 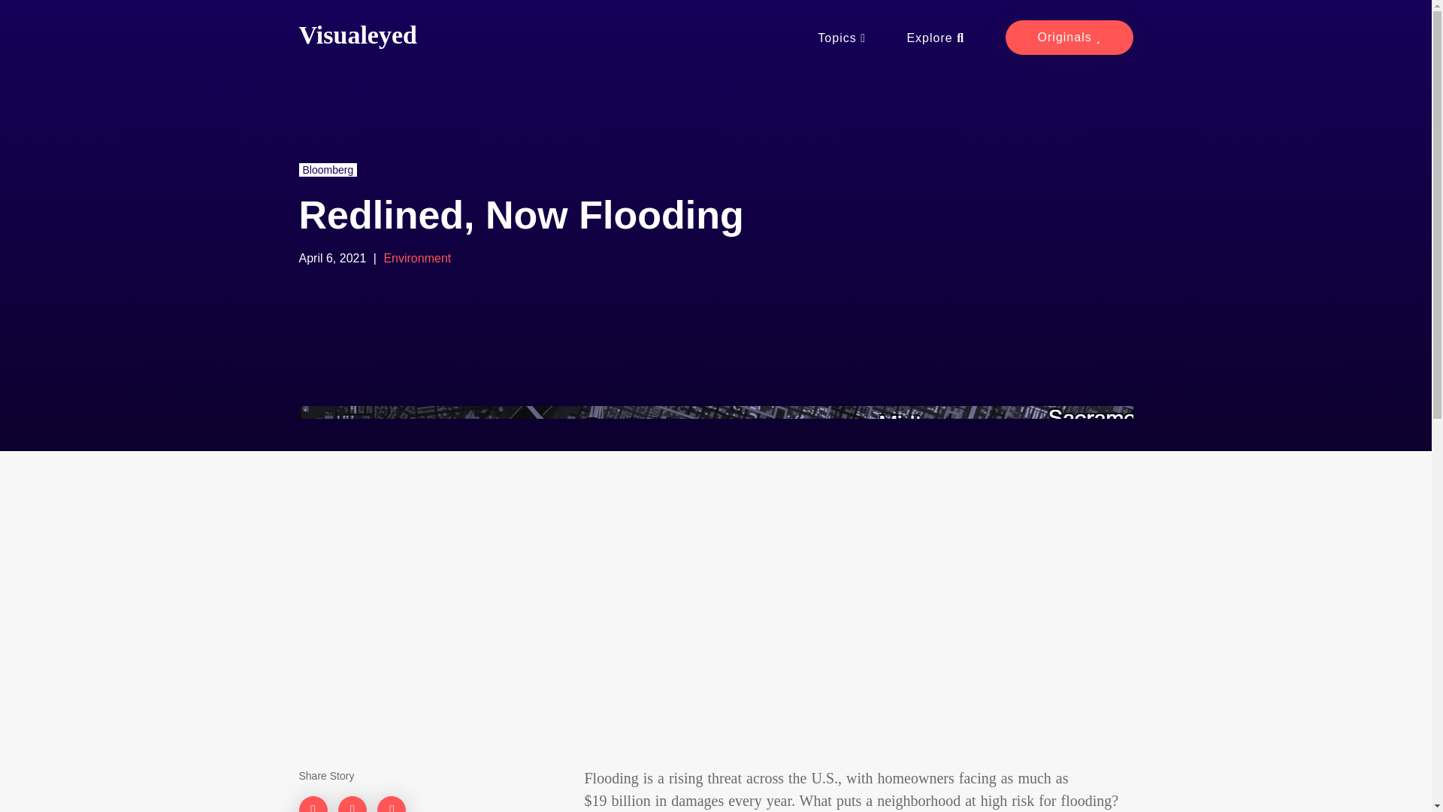 What do you see at coordinates (822, 38) in the screenshot?
I see `Originals` at bounding box center [822, 38].